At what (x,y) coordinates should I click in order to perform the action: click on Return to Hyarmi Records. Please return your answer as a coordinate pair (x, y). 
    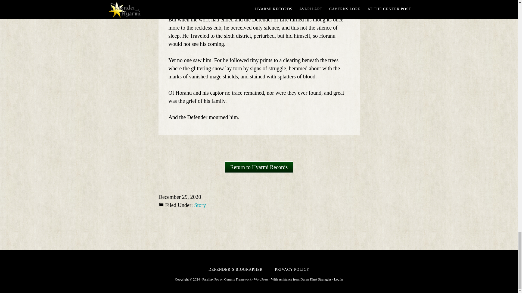
    Looking at the image, I should click on (259, 167).